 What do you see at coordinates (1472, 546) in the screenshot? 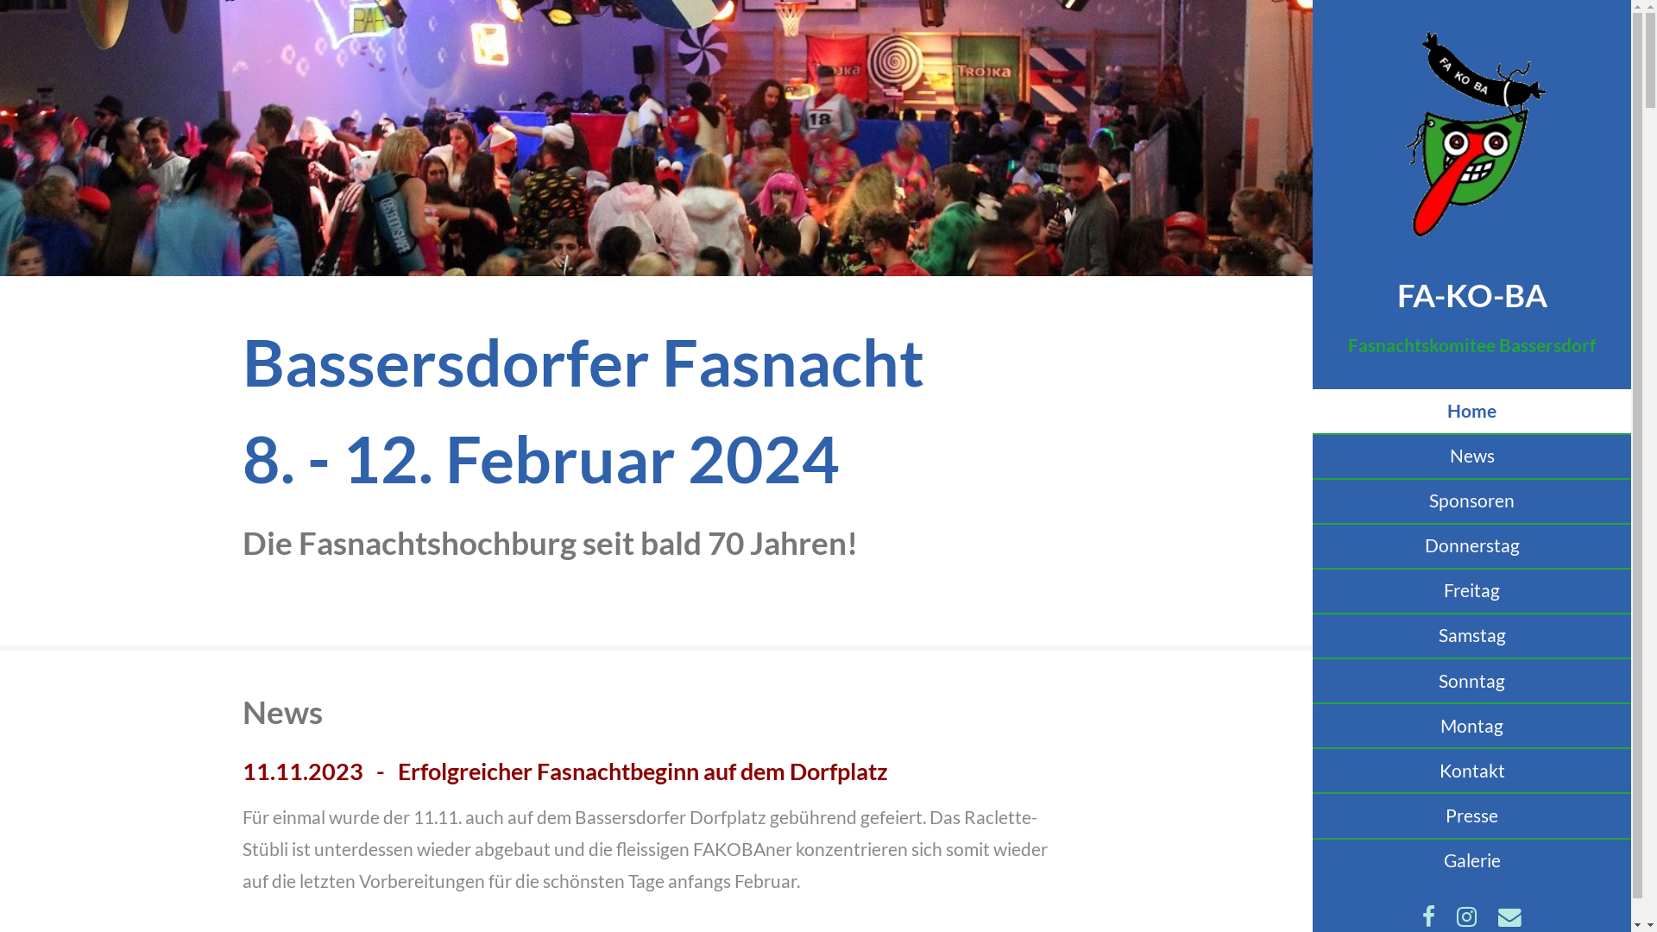
I see `Donnerstag` at bounding box center [1472, 546].